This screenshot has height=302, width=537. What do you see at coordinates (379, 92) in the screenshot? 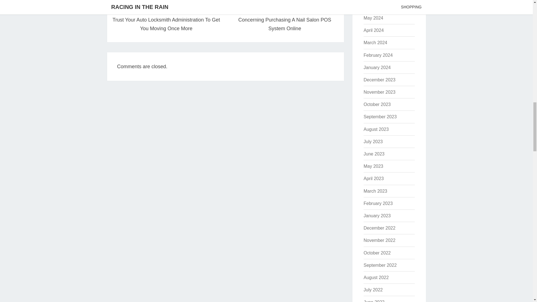
I see `November 2023` at bounding box center [379, 92].